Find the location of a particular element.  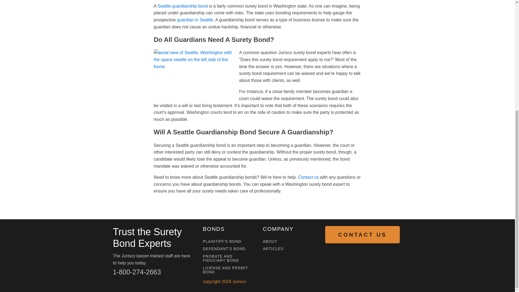

ABOUT is located at coordinates (270, 241).